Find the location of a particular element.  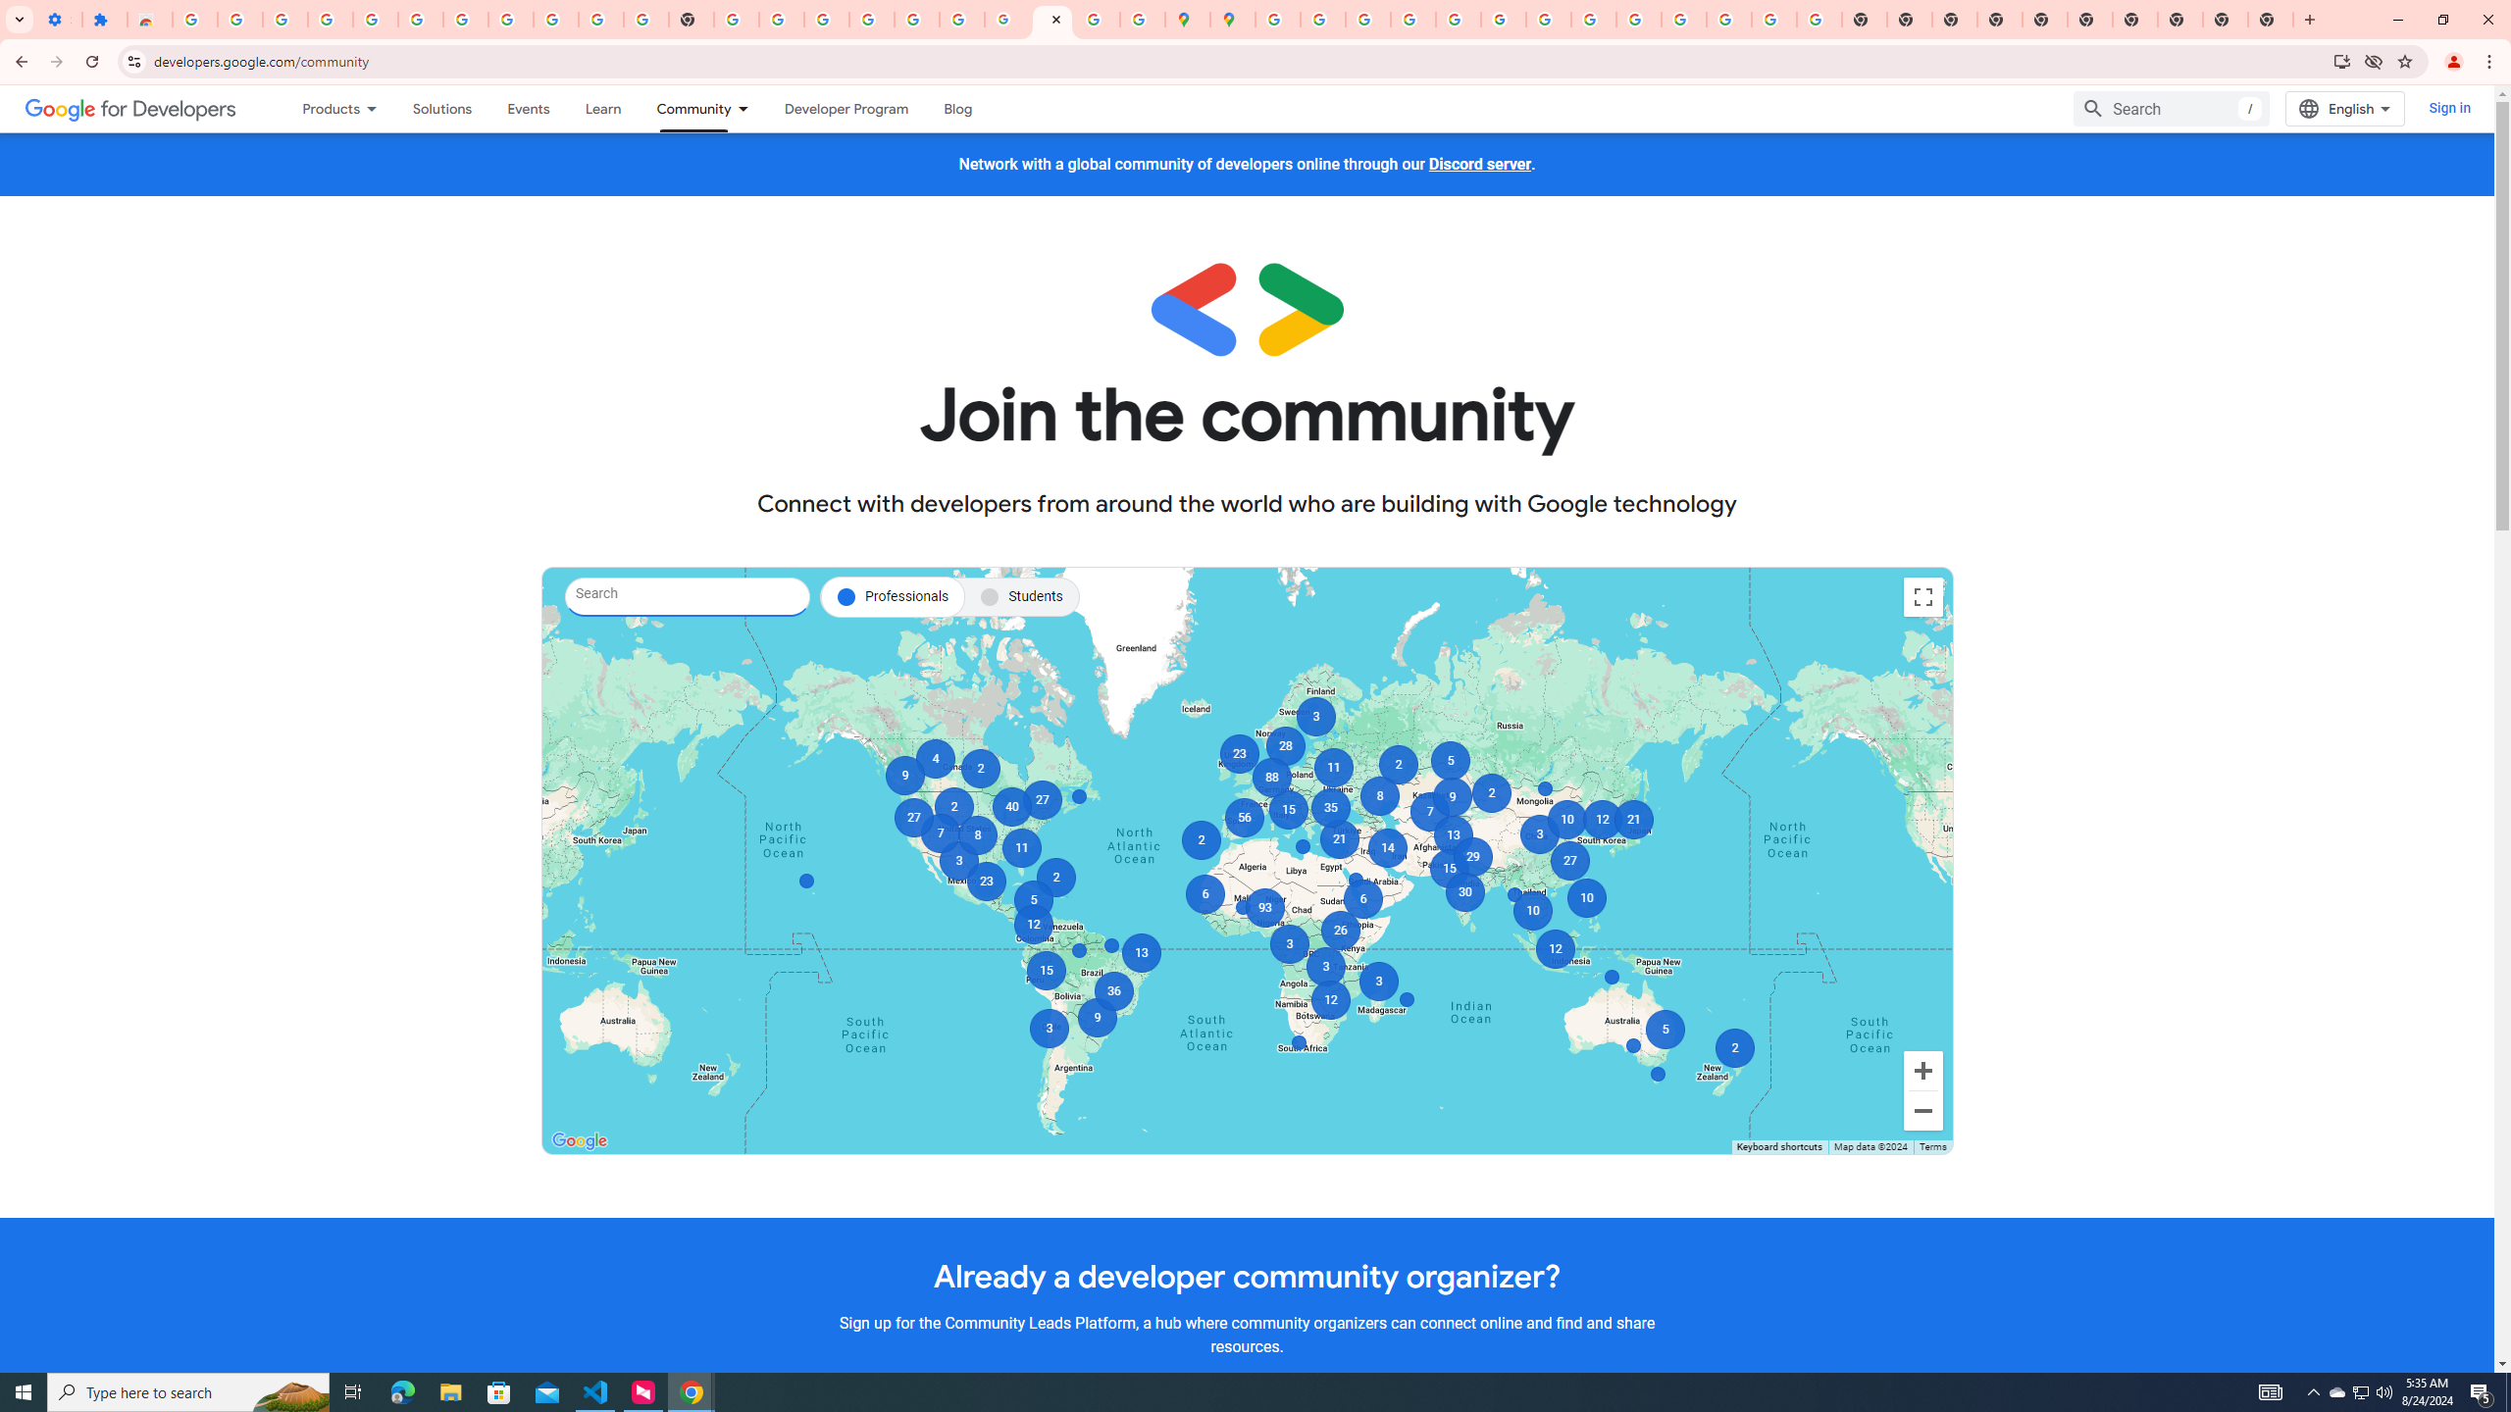

New Tab is located at coordinates (2000, 20).